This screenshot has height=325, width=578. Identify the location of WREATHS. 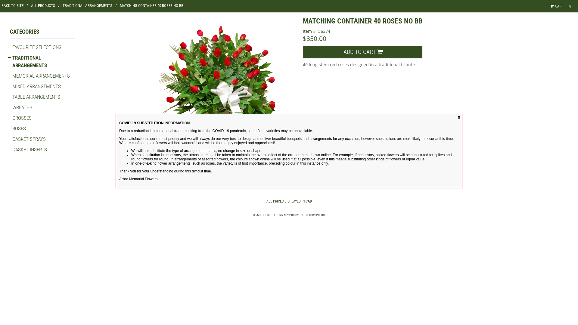
(22, 107).